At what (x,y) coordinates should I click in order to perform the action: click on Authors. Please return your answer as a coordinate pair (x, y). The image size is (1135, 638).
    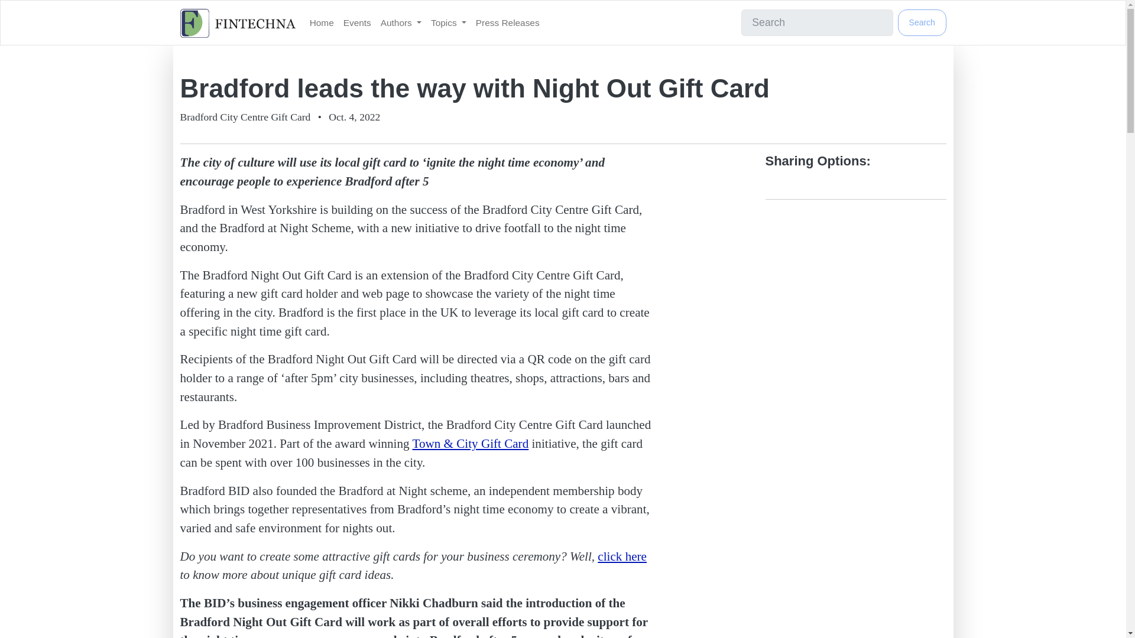
    Looking at the image, I should click on (401, 22).